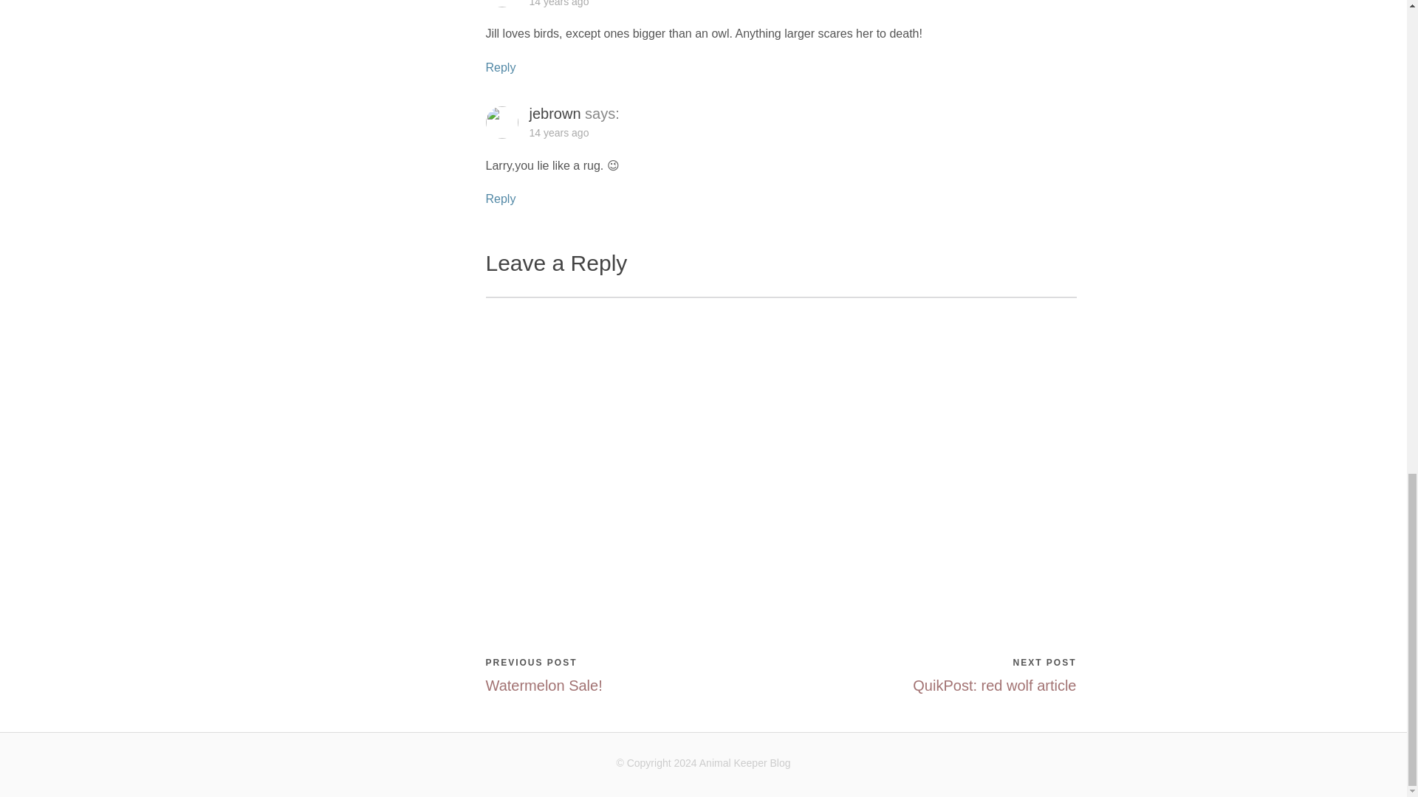  What do you see at coordinates (544, 685) in the screenshot?
I see `Watermelon Sale!` at bounding box center [544, 685].